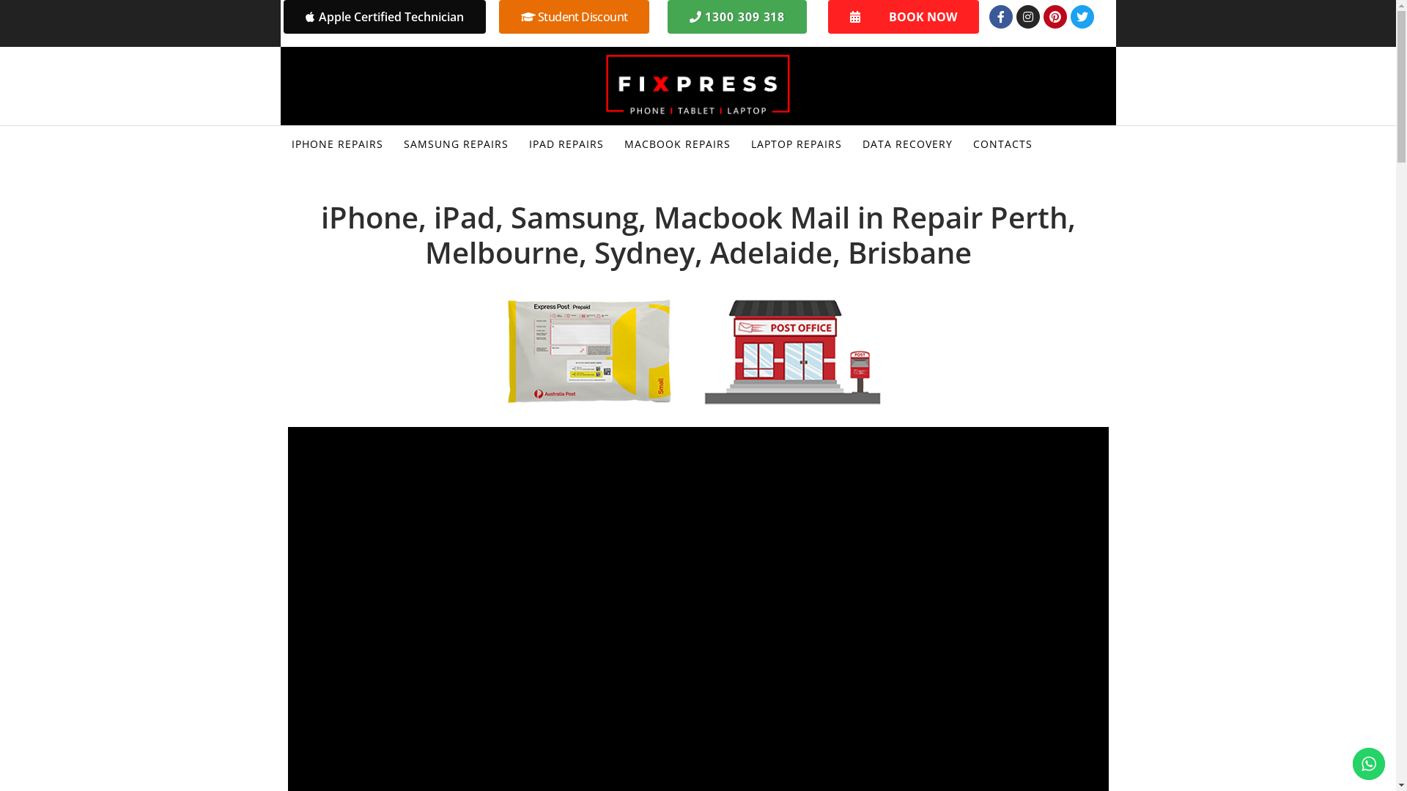  I want to click on DATA RECOVERY, so click(907, 145).